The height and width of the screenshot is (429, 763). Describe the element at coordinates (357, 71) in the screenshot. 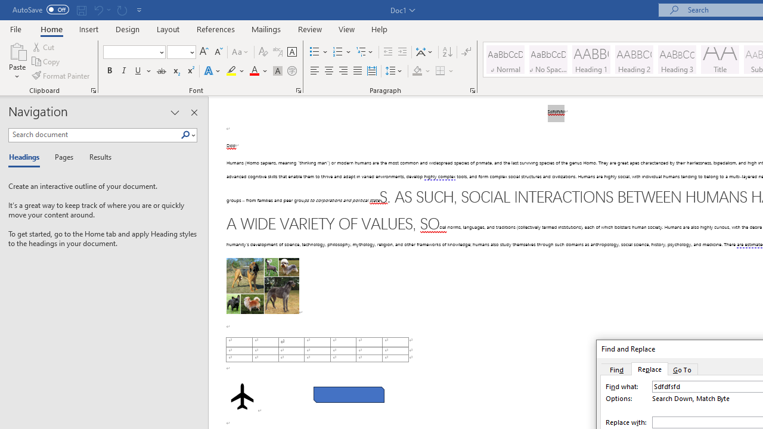

I see `Justify` at that location.